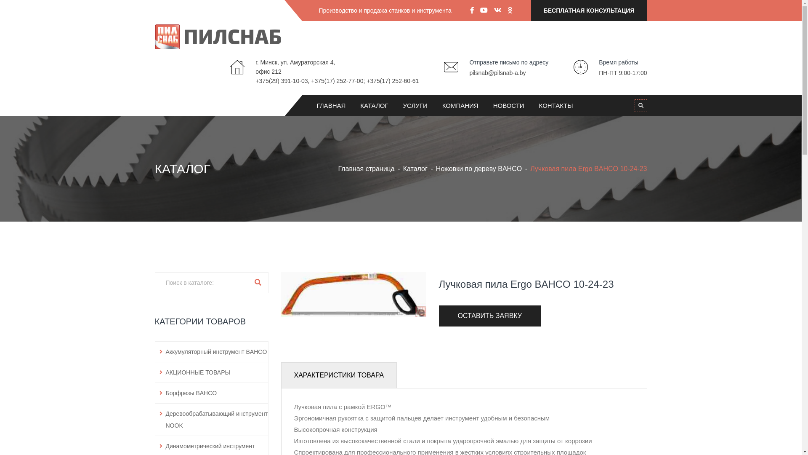  What do you see at coordinates (282, 81) in the screenshot?
I see `+375(29) 391-10-03` at bounding box center [282, 81].